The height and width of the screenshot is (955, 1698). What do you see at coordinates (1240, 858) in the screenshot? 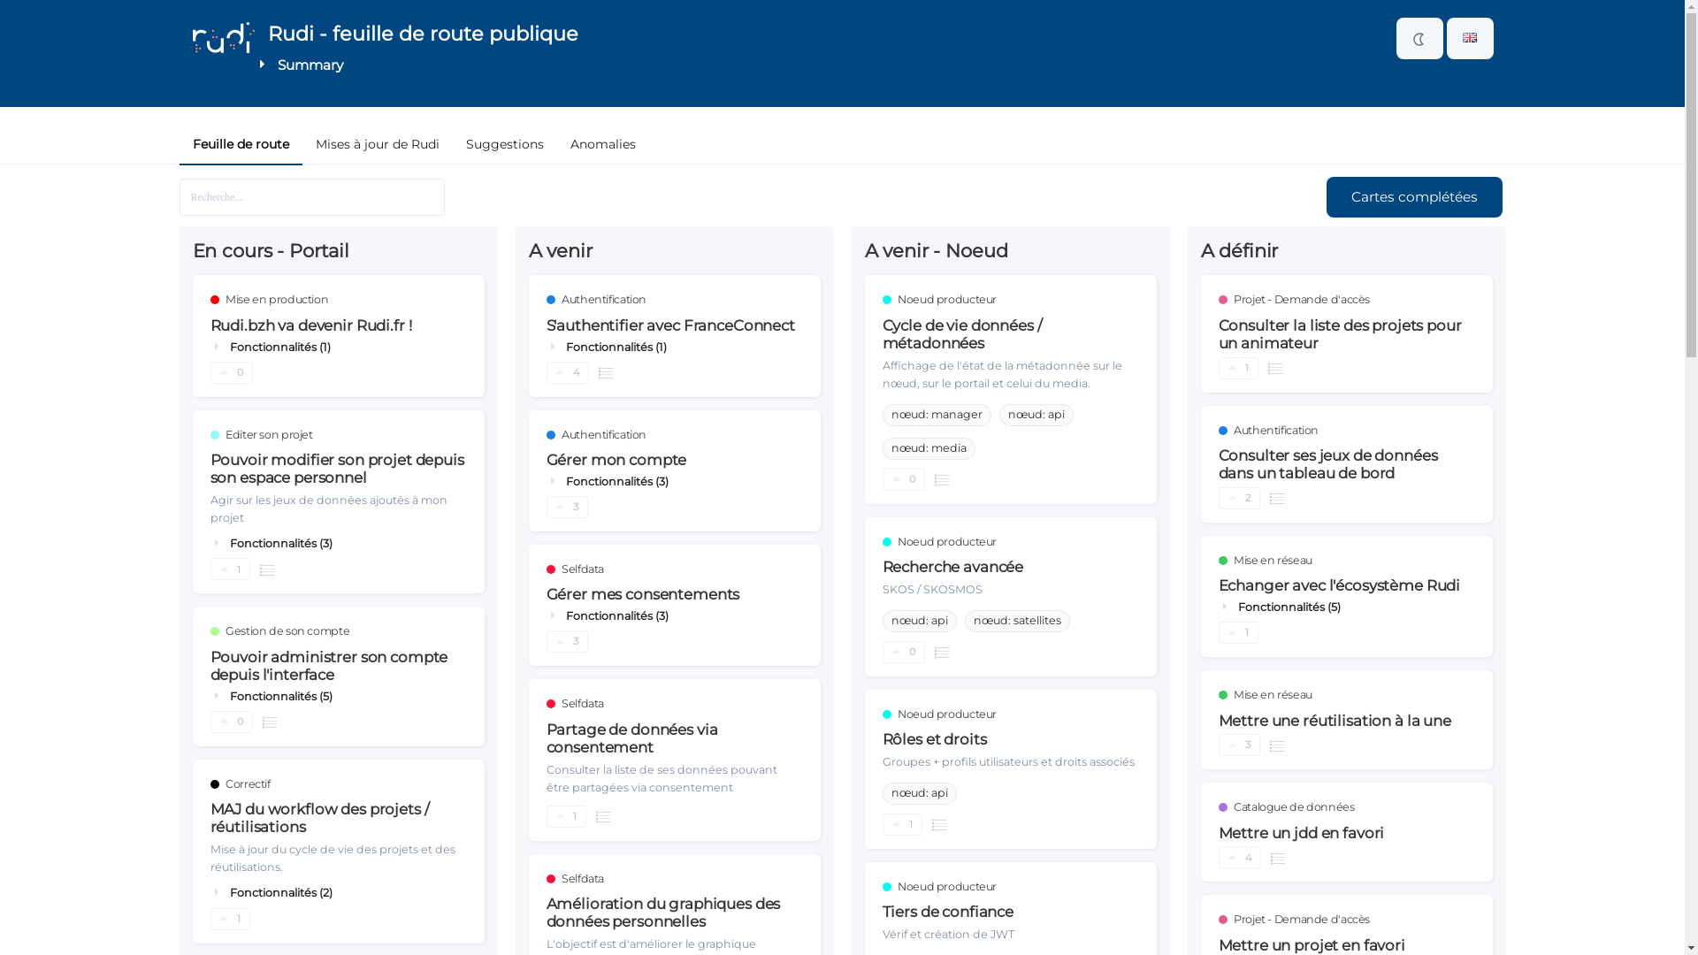
I see `4` at bounding box center [1240, 858].